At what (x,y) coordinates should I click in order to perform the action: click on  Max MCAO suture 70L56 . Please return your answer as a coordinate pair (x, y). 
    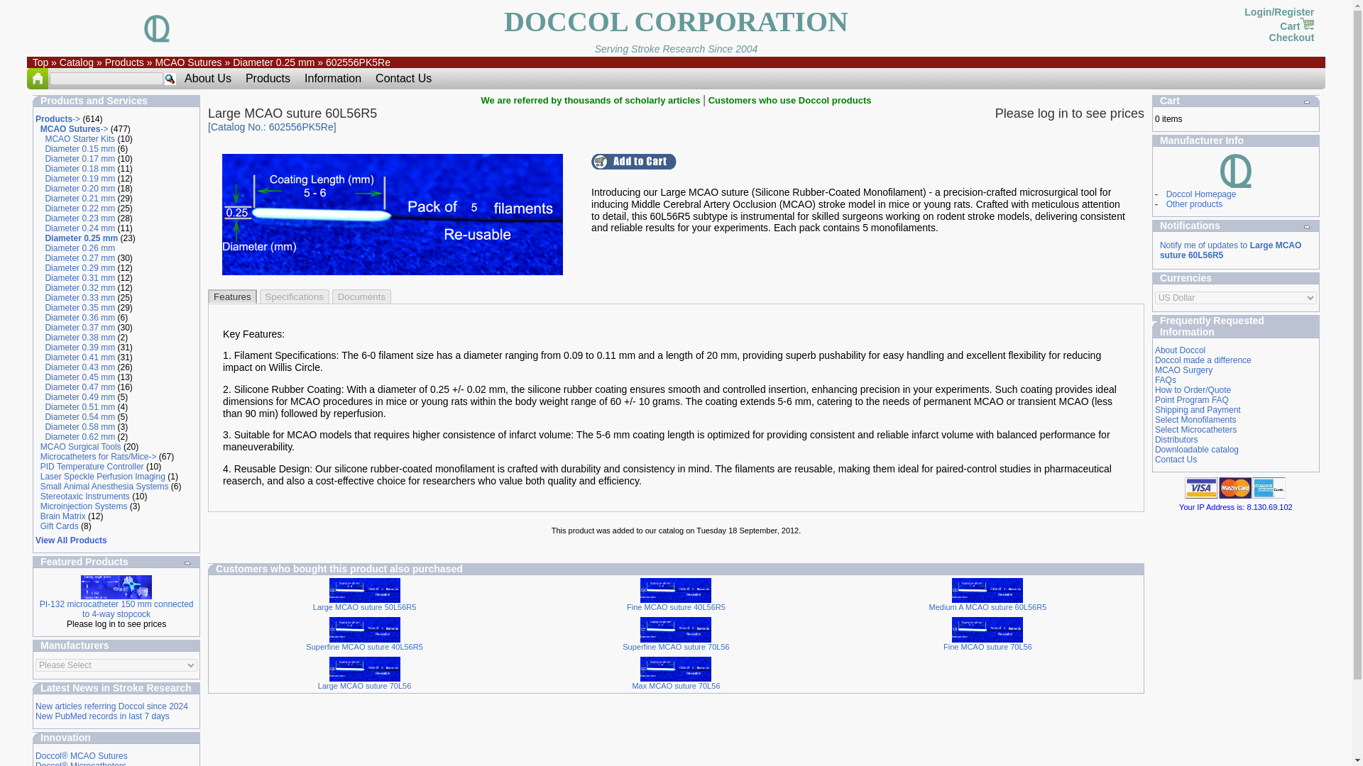
    Looking at the image, I should click on (676, 670).